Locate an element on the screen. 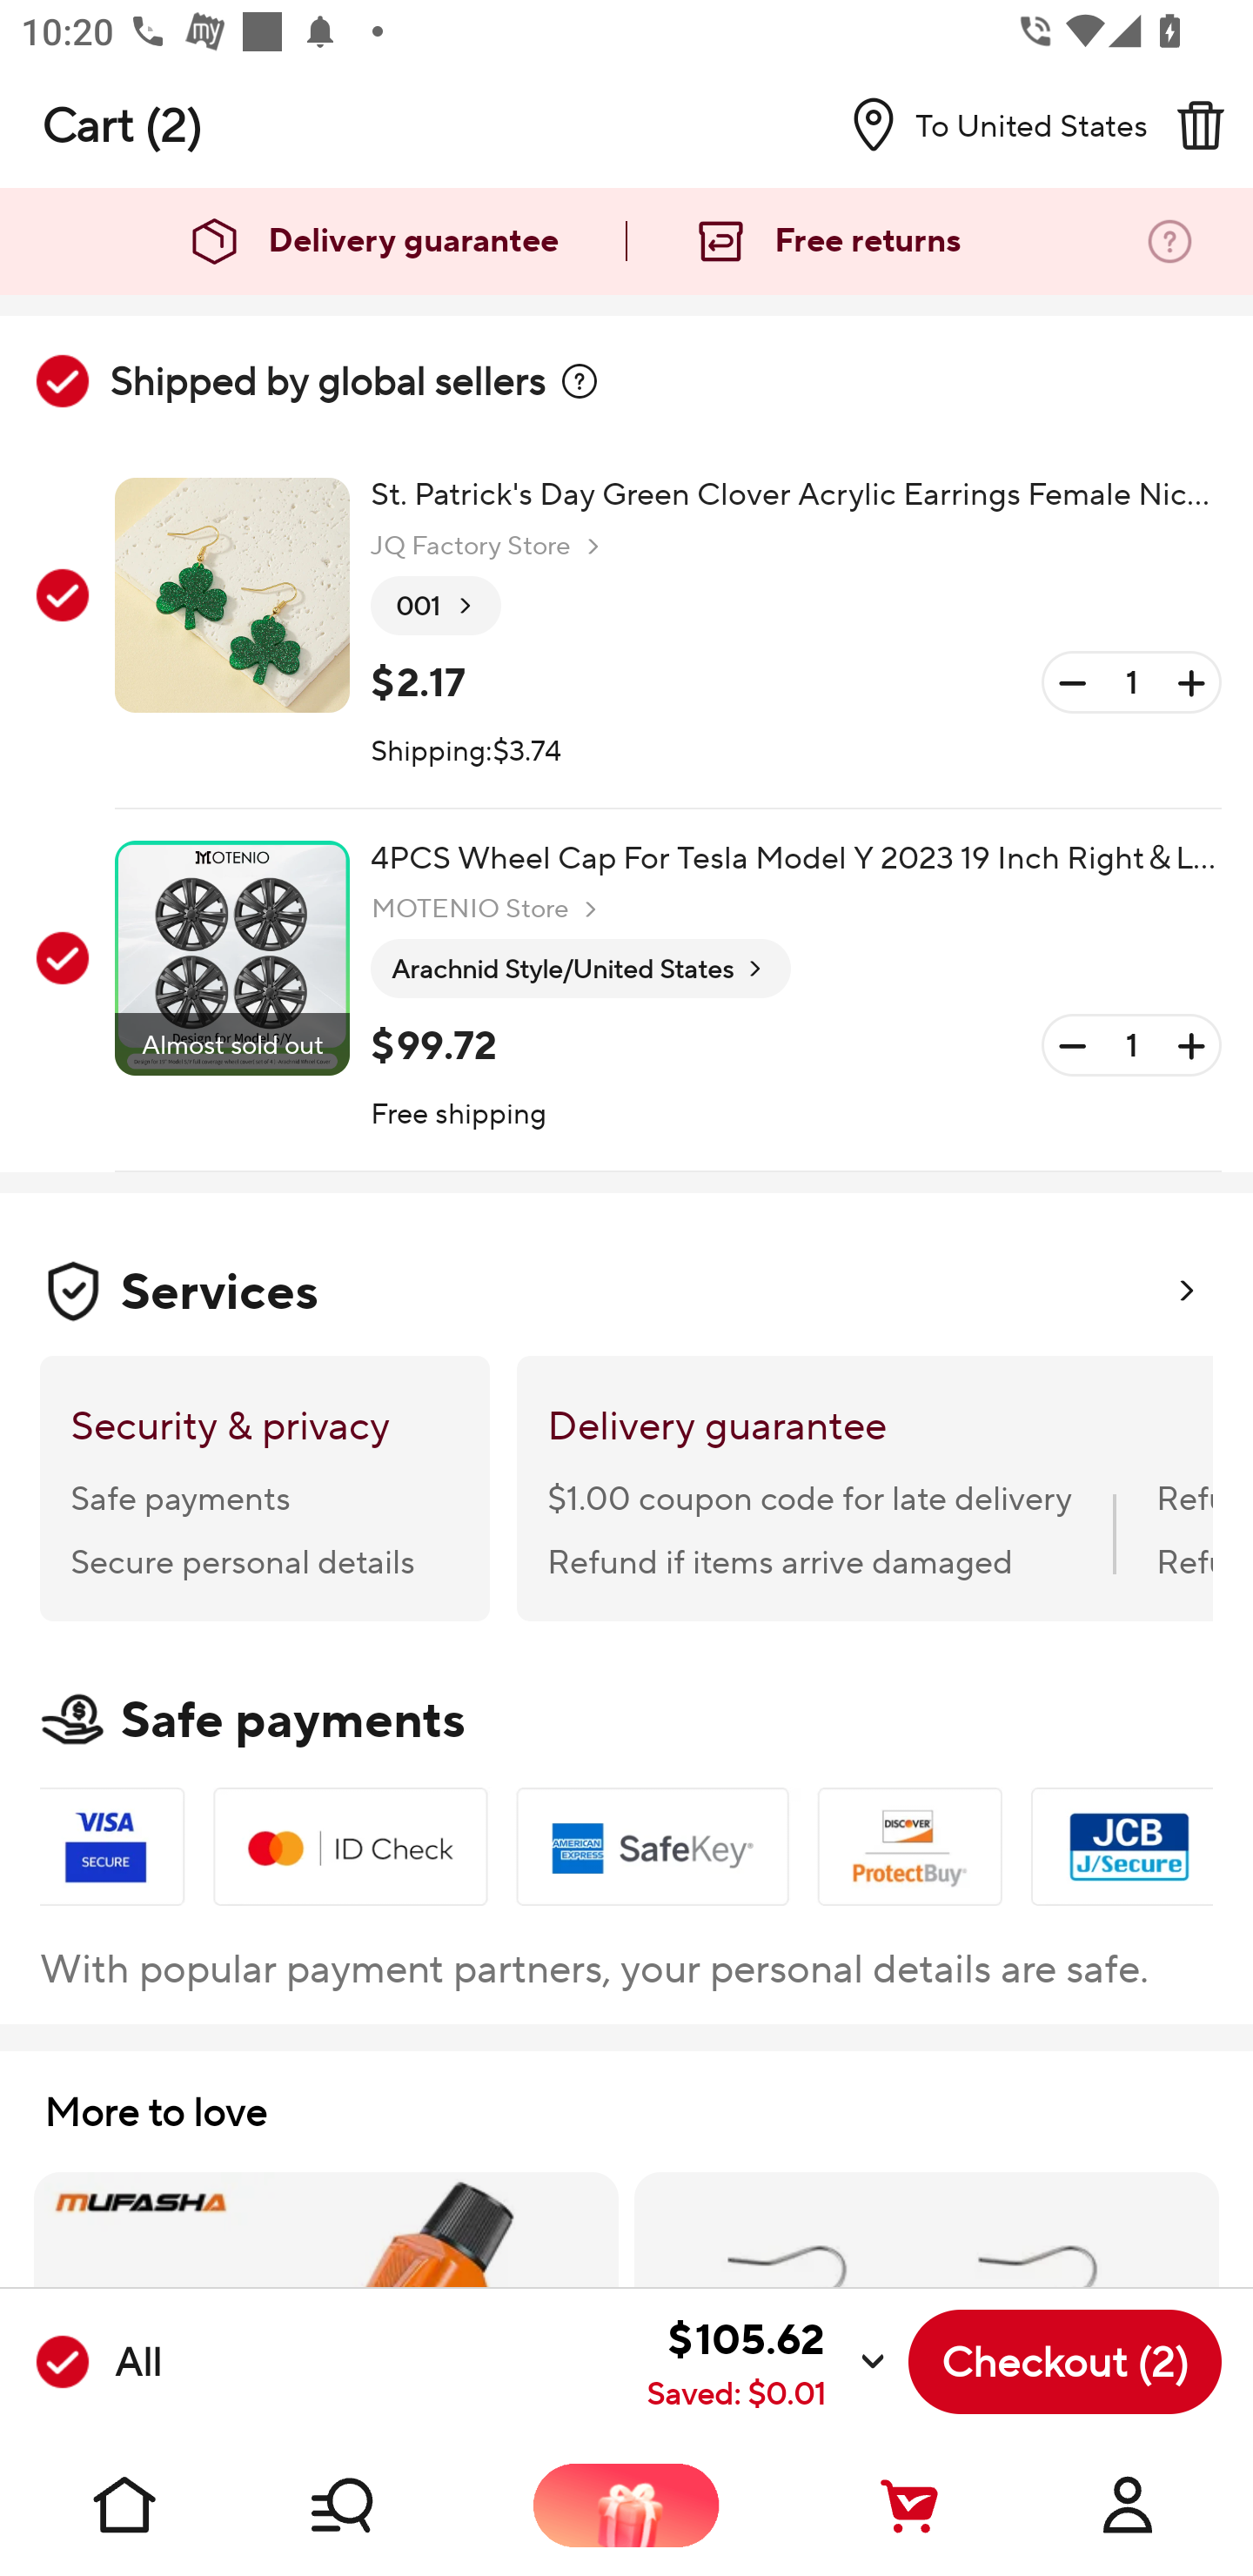  Arachnid Style/United States is located at coordinates (580, 969).